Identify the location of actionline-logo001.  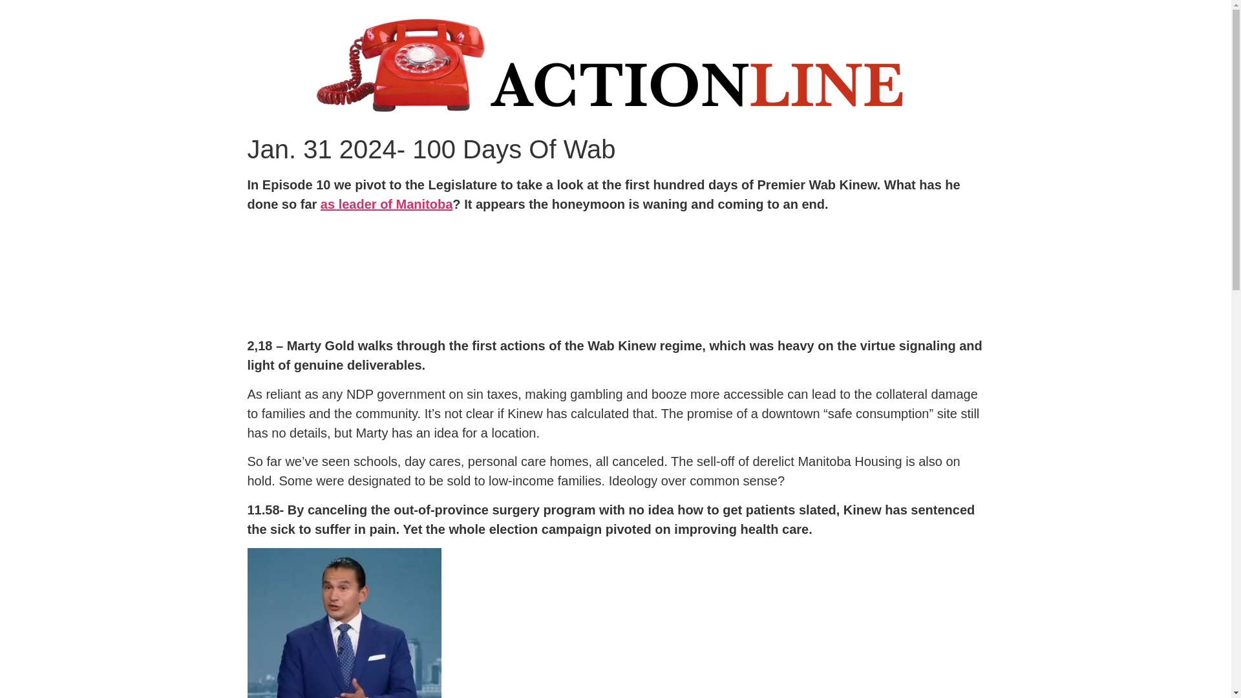
(615, 64).